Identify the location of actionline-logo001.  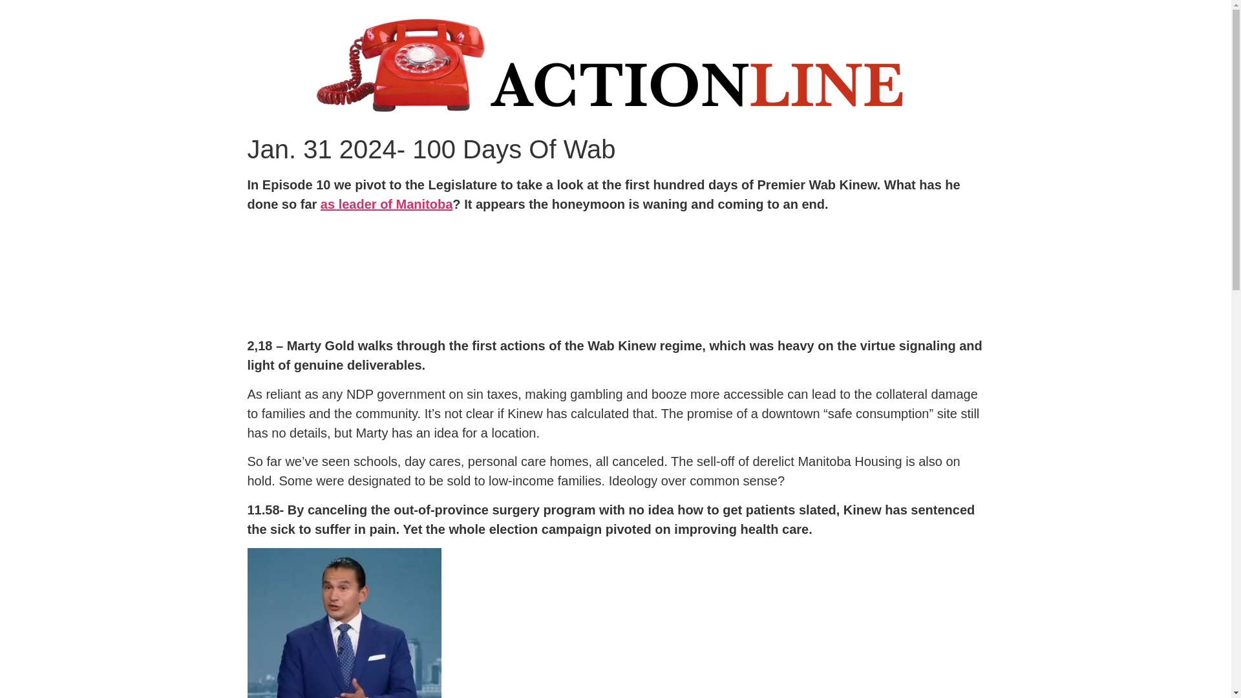
(615, 64).